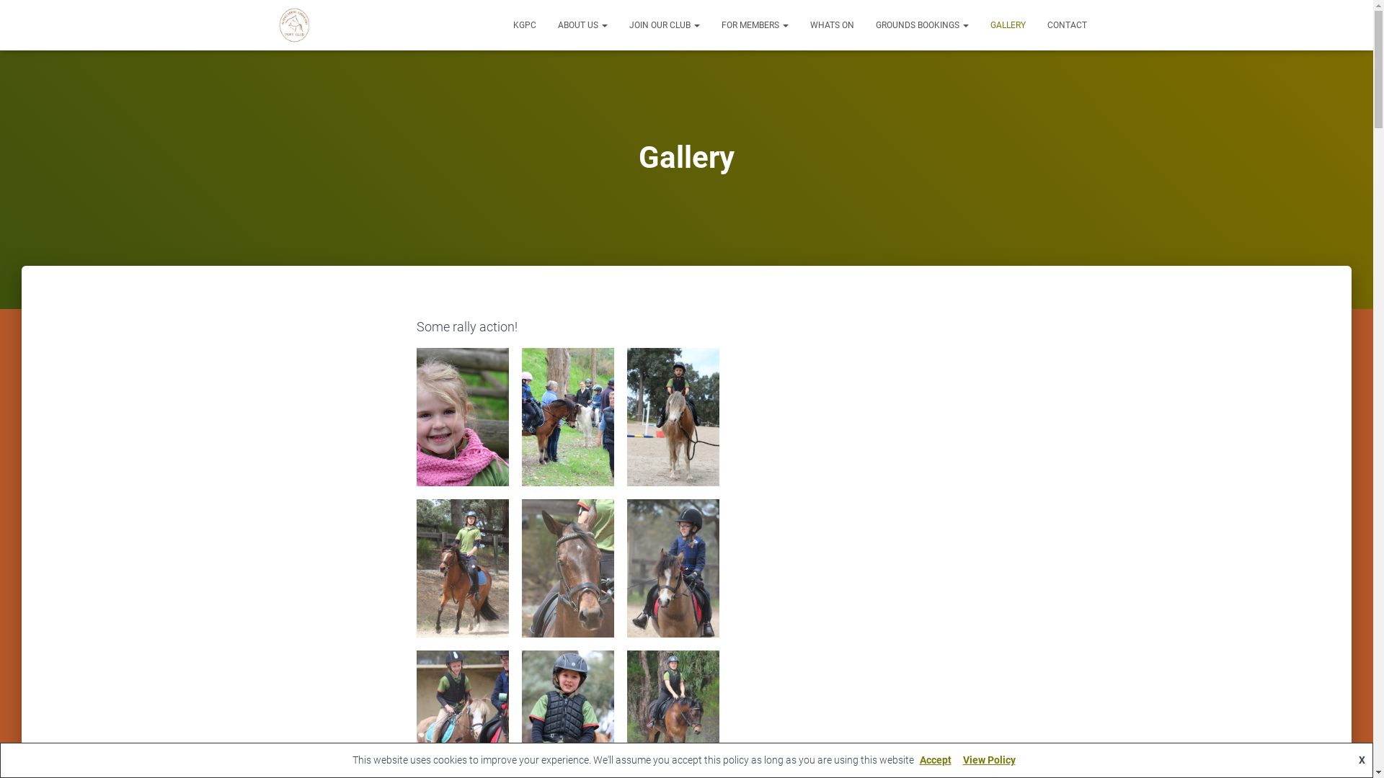  Describe the element at coordinates (524, 25) in the screenshot. I see `KGPC` at that location.